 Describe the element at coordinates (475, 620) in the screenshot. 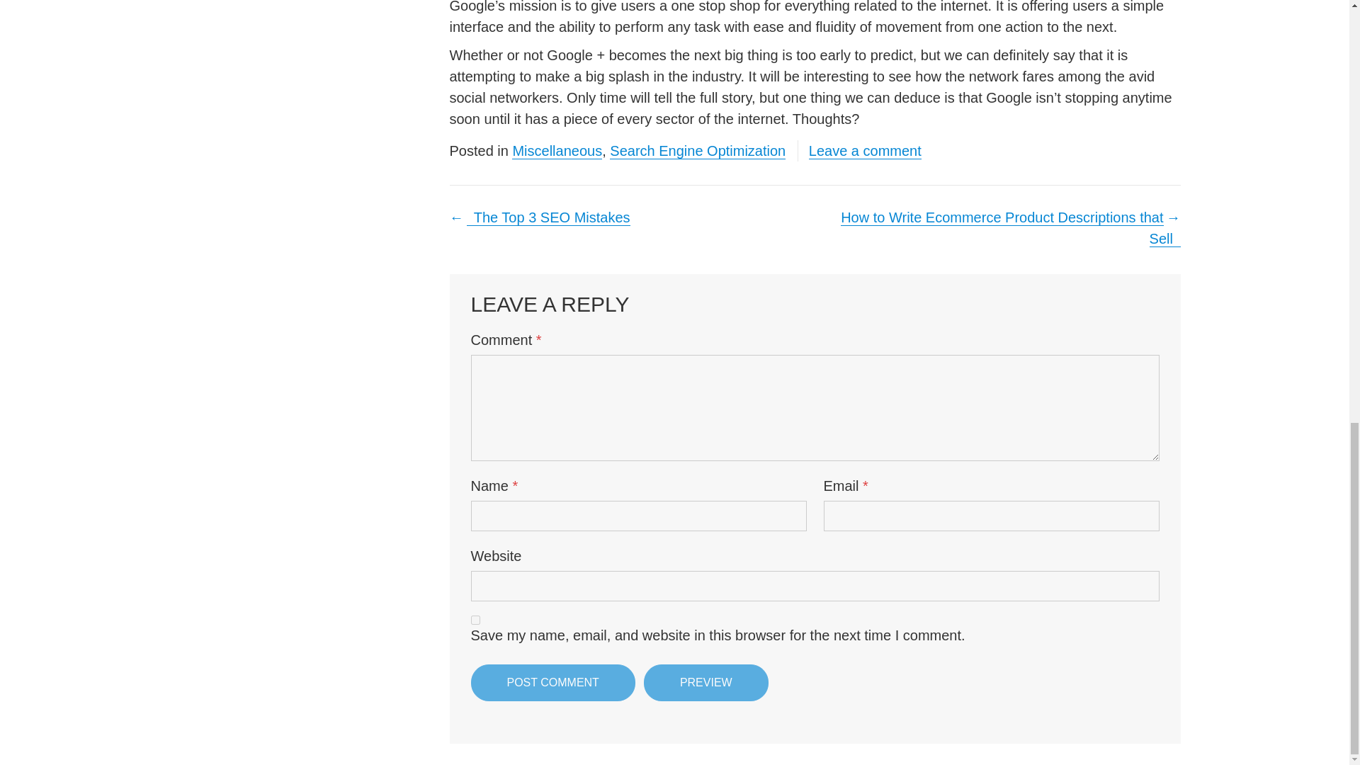

I see `yes` at that location.